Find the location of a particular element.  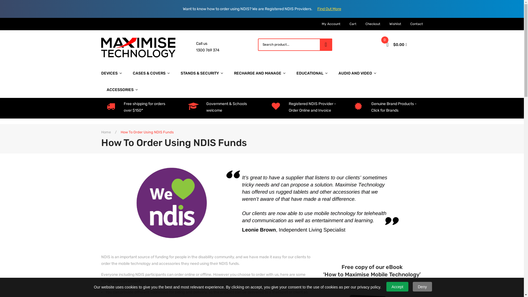

CASES & COVERS is located at coordinates (151, 73).